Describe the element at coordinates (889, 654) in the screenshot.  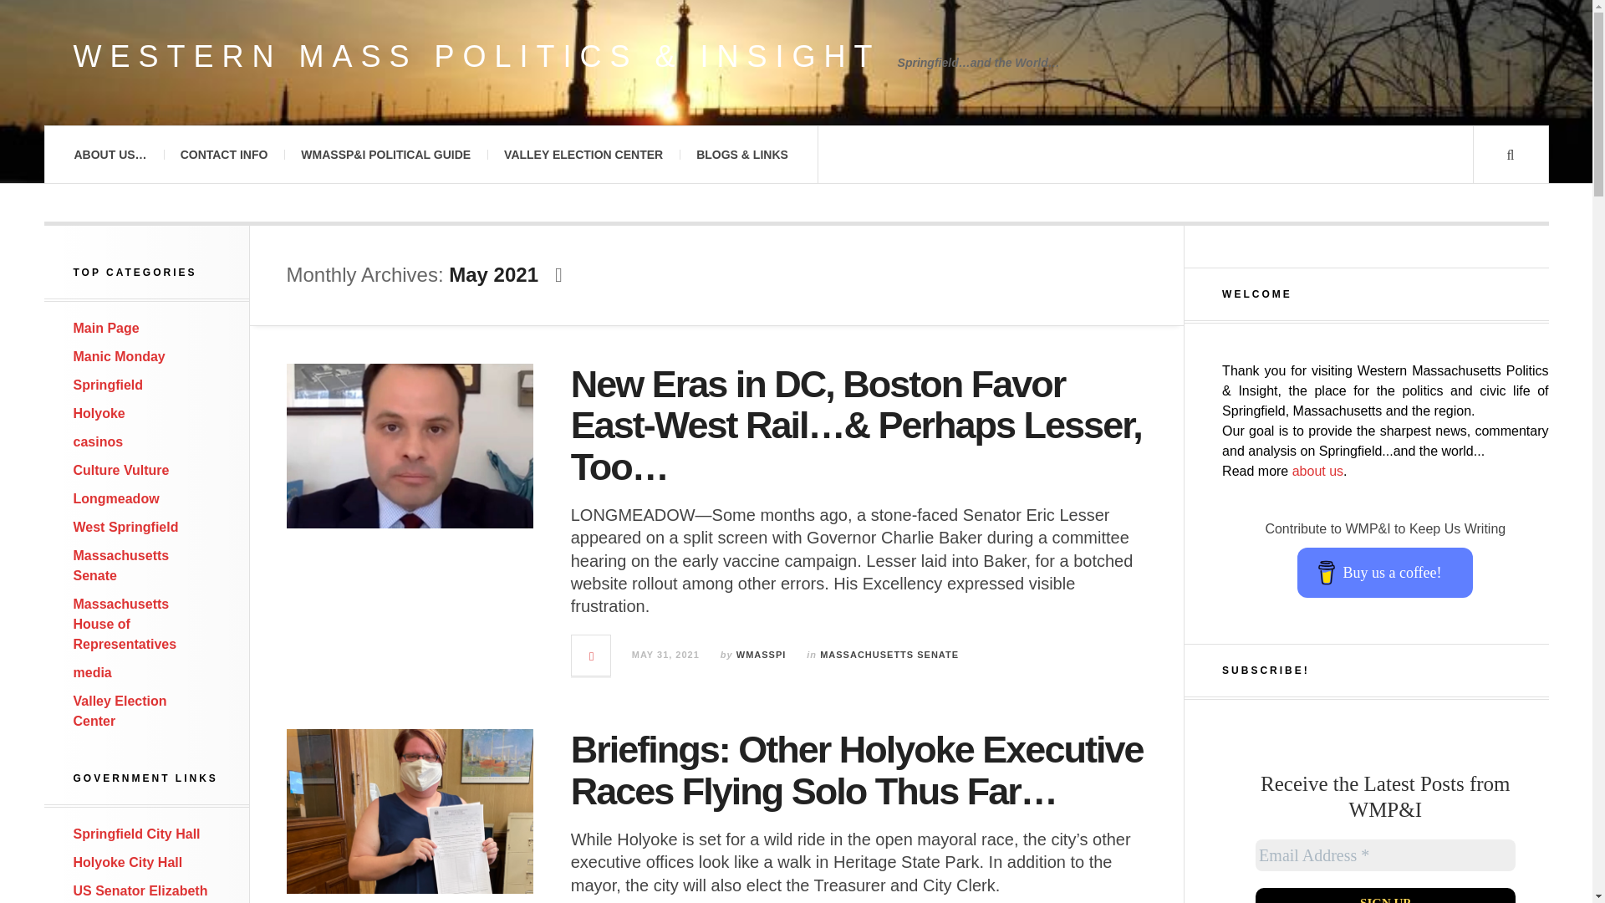
I see `View all posts in Massachusetts Senate` at that location.